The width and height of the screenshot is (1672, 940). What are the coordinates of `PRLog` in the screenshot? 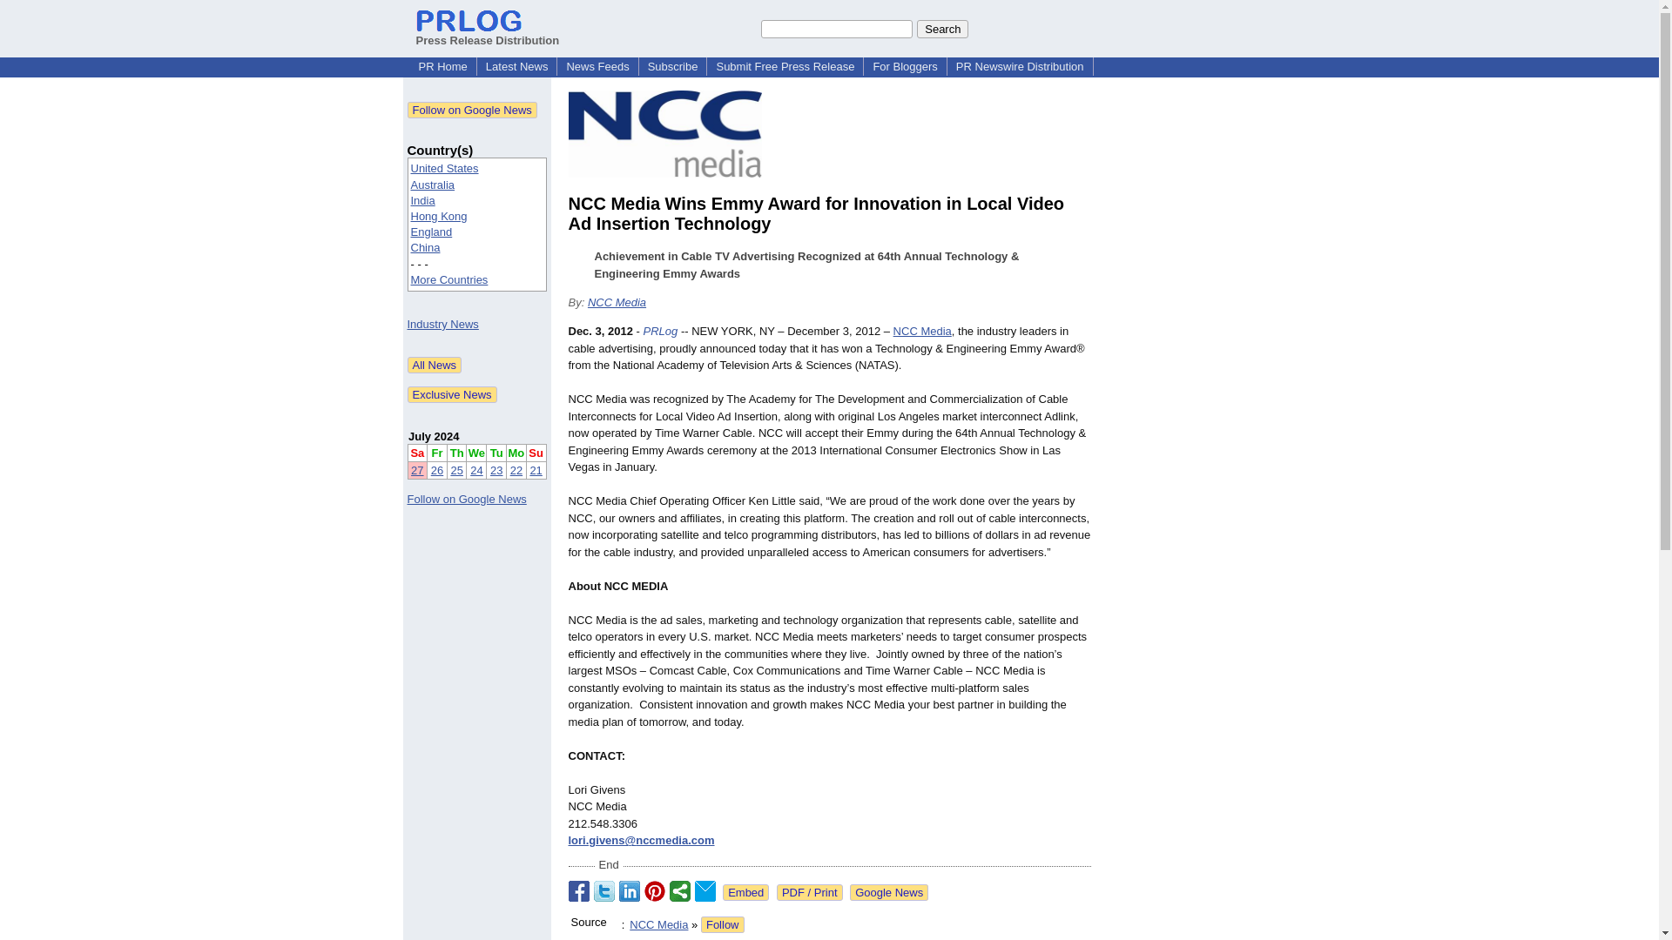 It's located at (661, 331).